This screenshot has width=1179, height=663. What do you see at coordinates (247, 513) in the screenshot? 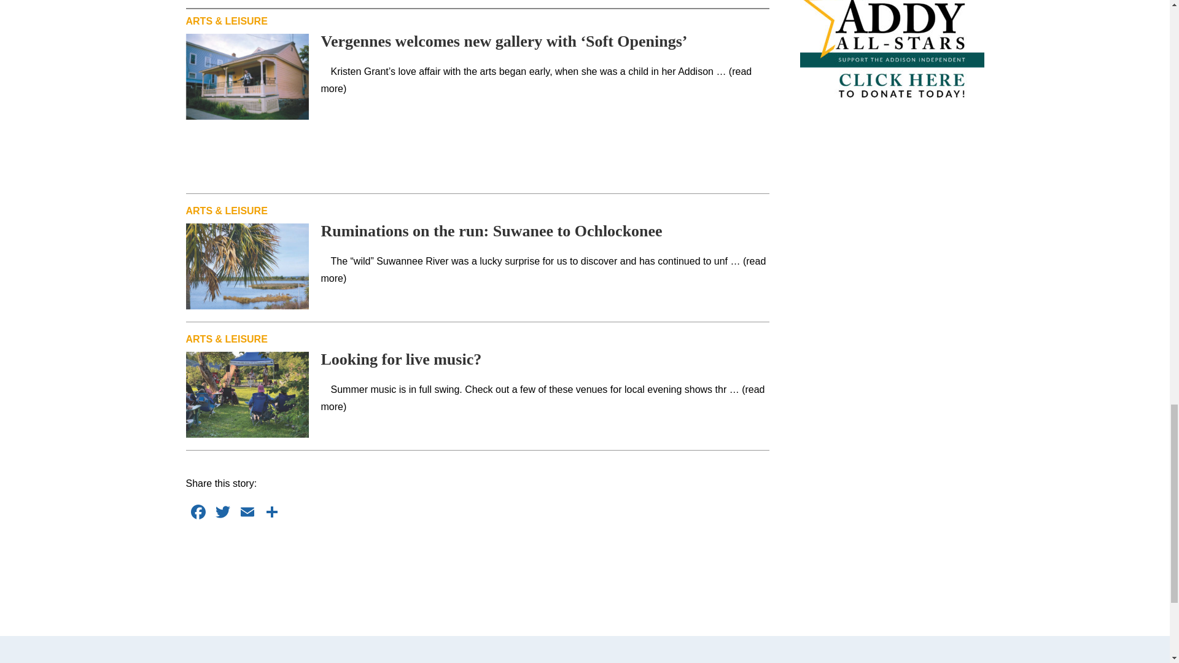
I see `Email` at bounding box center [247, 513].